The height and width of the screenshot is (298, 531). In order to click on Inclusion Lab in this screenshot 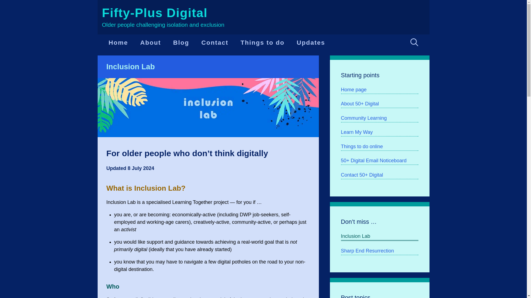, I will do `click(379, 237)`.